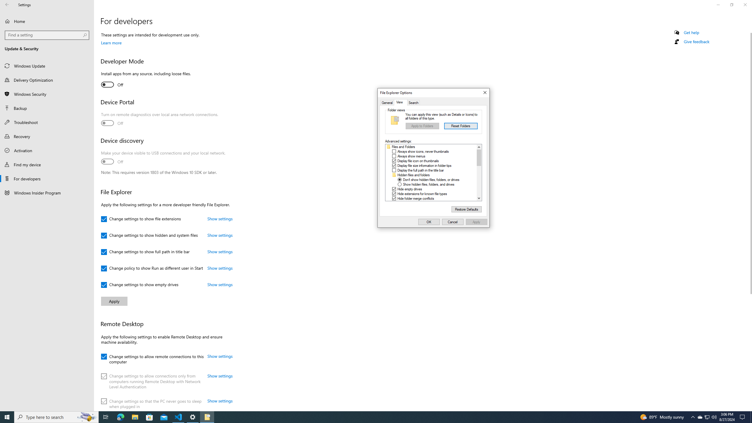 This screenshot has width=752, height=423. Describe the element at coordinates (476, 222) in the screenshot. I see `Apply` at that location.